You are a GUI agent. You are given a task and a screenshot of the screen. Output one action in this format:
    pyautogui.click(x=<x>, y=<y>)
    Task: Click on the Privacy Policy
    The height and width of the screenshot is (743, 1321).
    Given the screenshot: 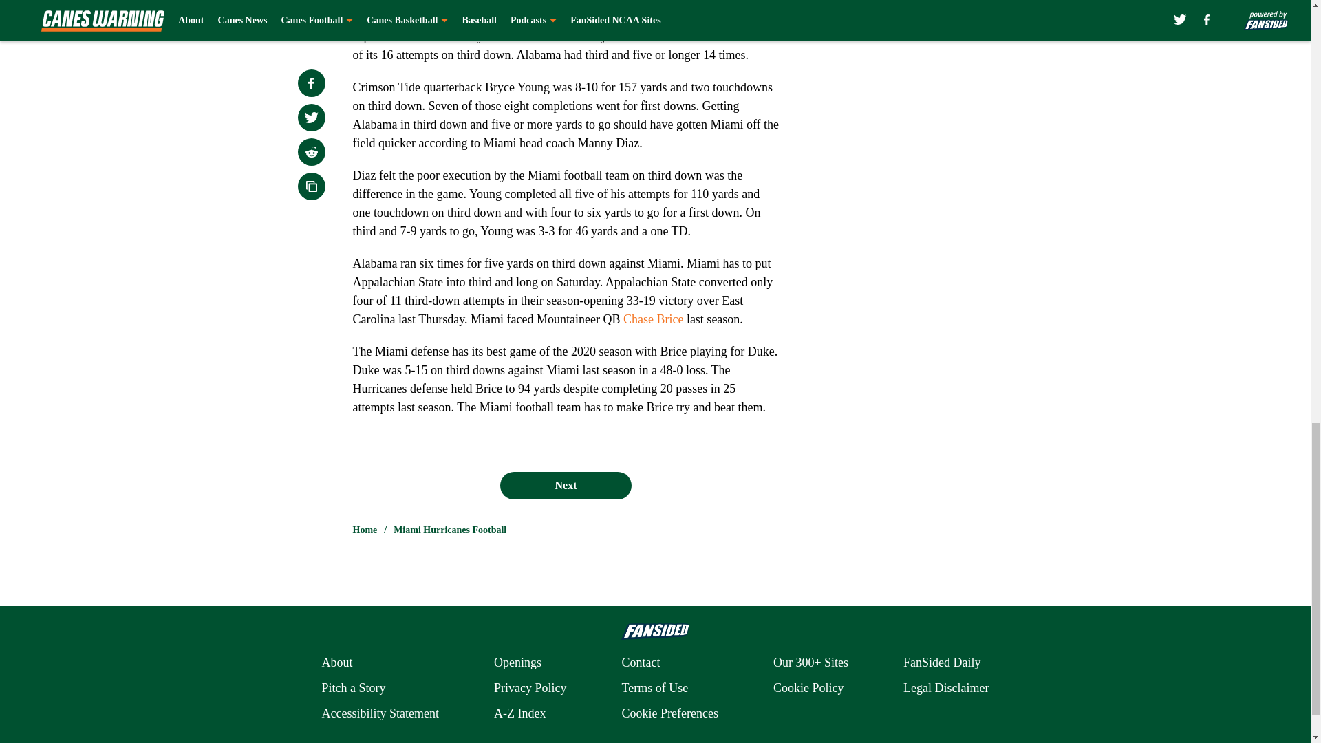 What is the action you would take?
    pyautogui.click(x=530, y=688)
    